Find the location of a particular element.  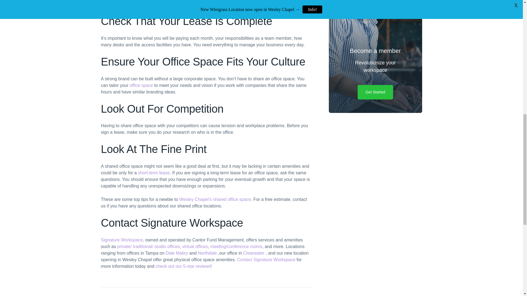

short-term lease is located at coordinates (154, 173).